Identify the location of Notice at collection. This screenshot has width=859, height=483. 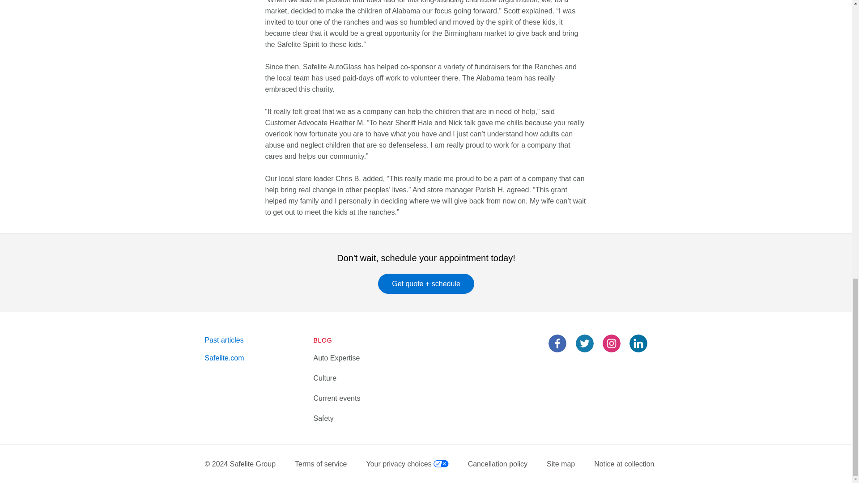
(624, 463).